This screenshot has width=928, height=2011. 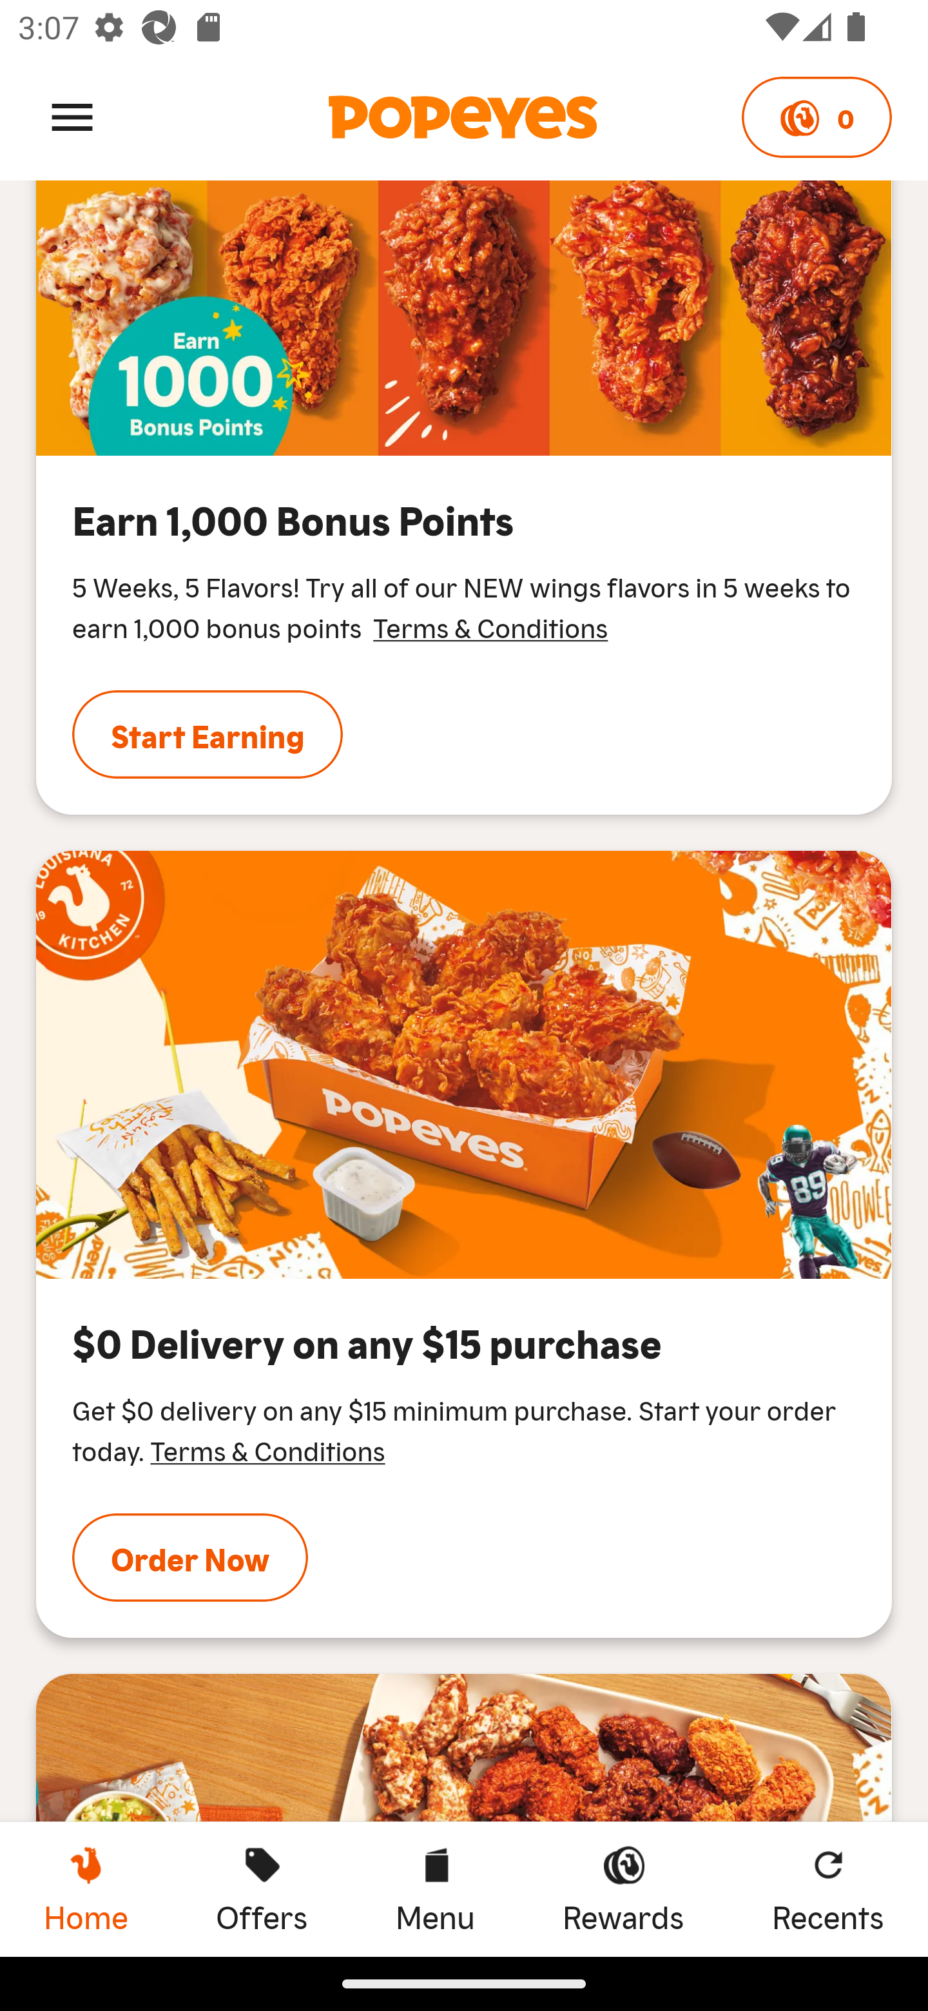 What do you see at coordinates (464, 318) in the screenshot?
I see `Earn 1,000 Bonus Points` at bounding box center [464, 318].